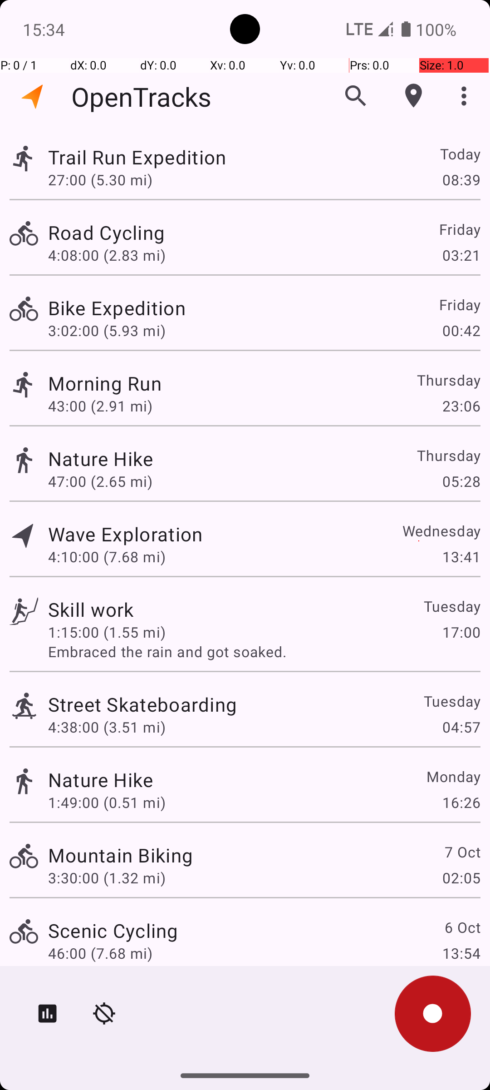  What do you see at coordinates (461, 802) in the screenshot?
I see `16:26` at bounding box center [461, 802].